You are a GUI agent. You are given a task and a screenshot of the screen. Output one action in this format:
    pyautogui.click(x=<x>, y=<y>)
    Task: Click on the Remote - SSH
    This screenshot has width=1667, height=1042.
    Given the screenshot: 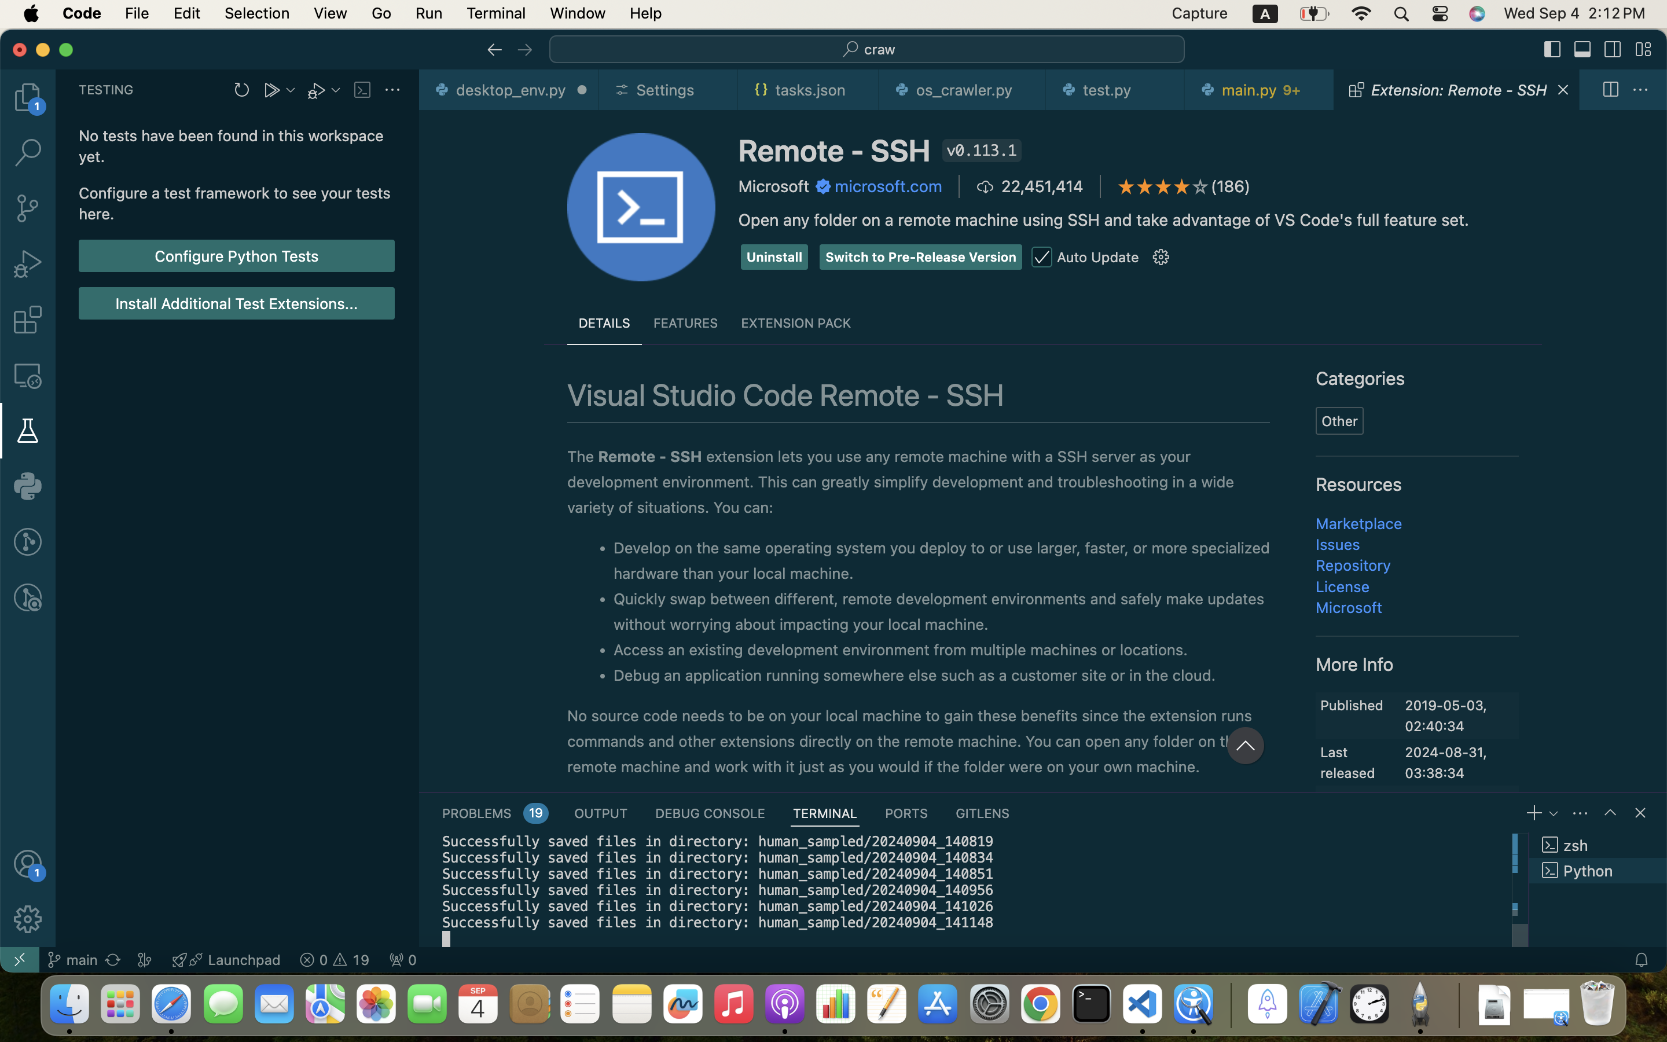 What is the action you would take?
    pyautogui.click(x=835, y=151)
    